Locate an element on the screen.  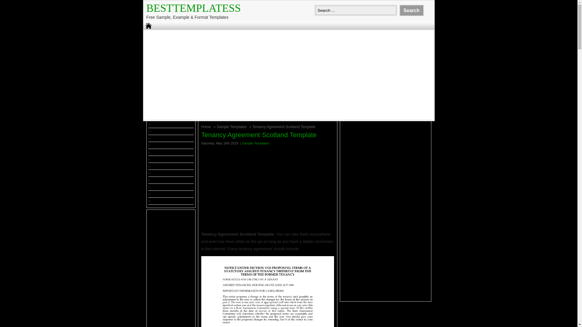
Resume Templates is located at coordinates (167, 187).